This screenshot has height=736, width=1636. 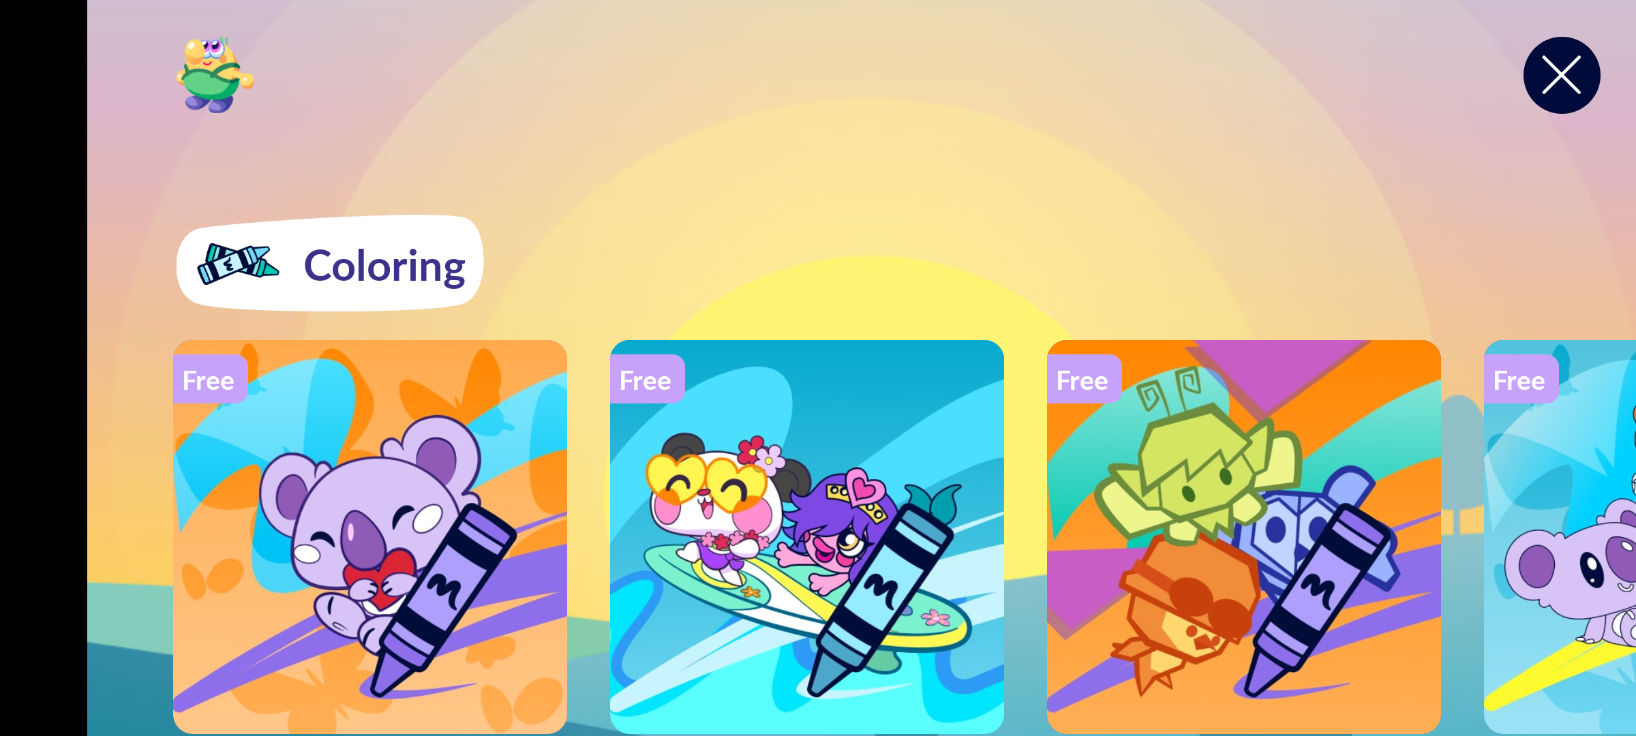 I want to click on Featured Content Free, so click(x=807, y=536).